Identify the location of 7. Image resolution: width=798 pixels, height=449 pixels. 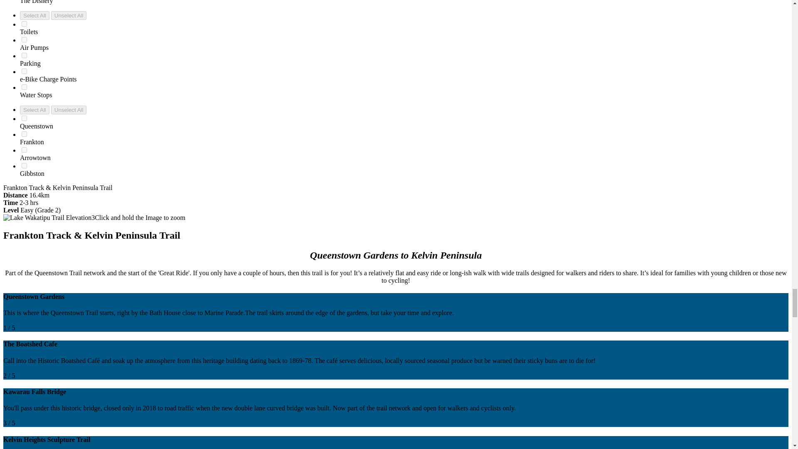
(24, 39).